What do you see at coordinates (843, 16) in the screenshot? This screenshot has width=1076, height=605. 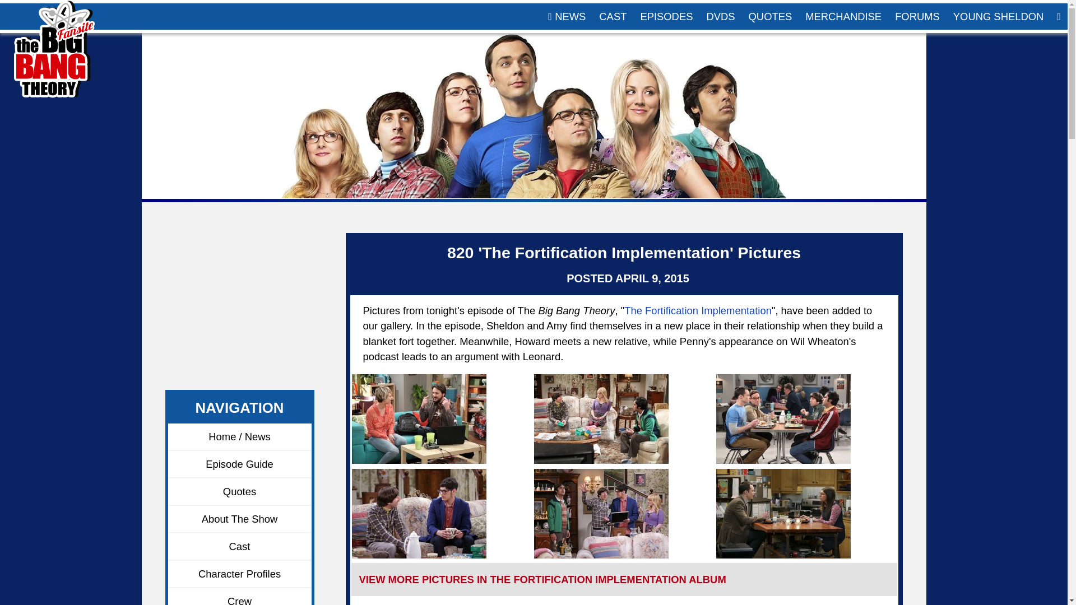 I see `MERCHANDISE` at bounding box center [843, 16].